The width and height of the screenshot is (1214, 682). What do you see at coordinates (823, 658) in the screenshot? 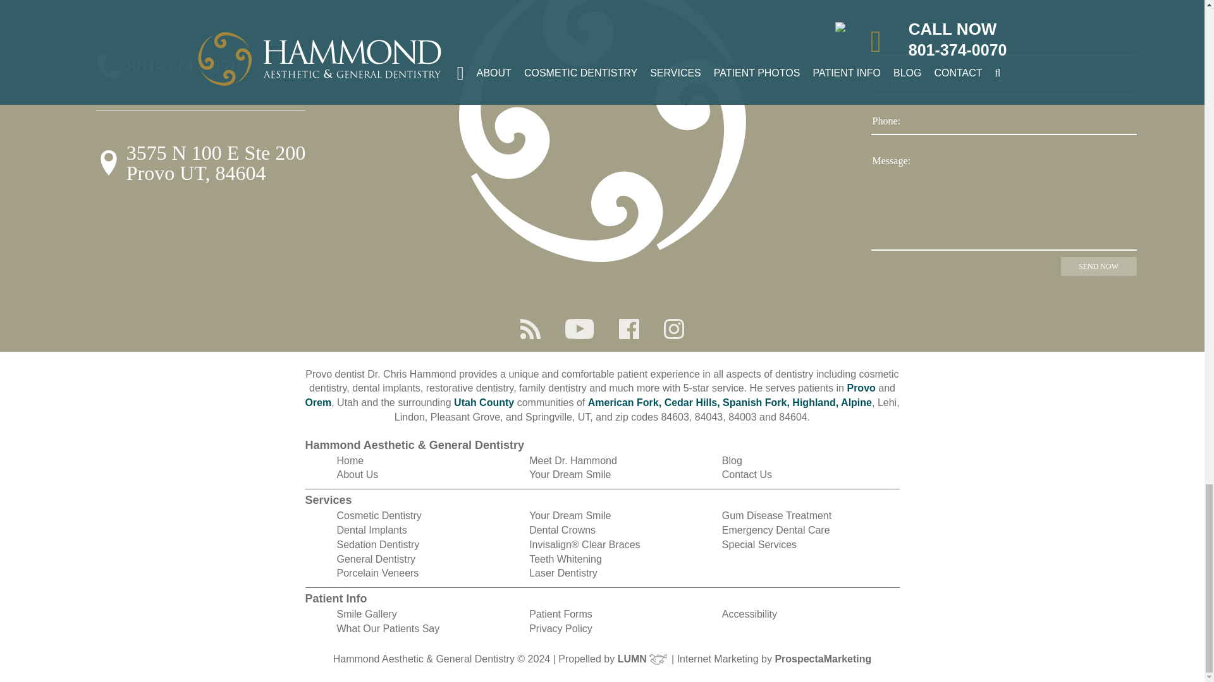
I see `Internet Dental Marketing` at bounding box center [823, 658].